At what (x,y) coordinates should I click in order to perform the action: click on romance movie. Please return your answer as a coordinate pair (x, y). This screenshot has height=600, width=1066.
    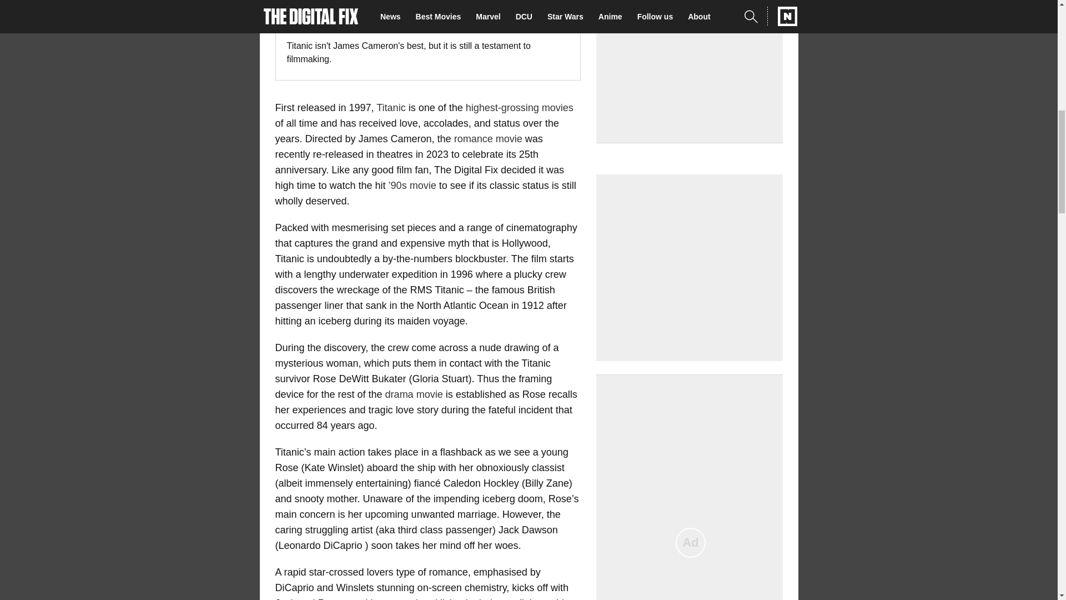
    Looking at the image, I should click on (487, 139).